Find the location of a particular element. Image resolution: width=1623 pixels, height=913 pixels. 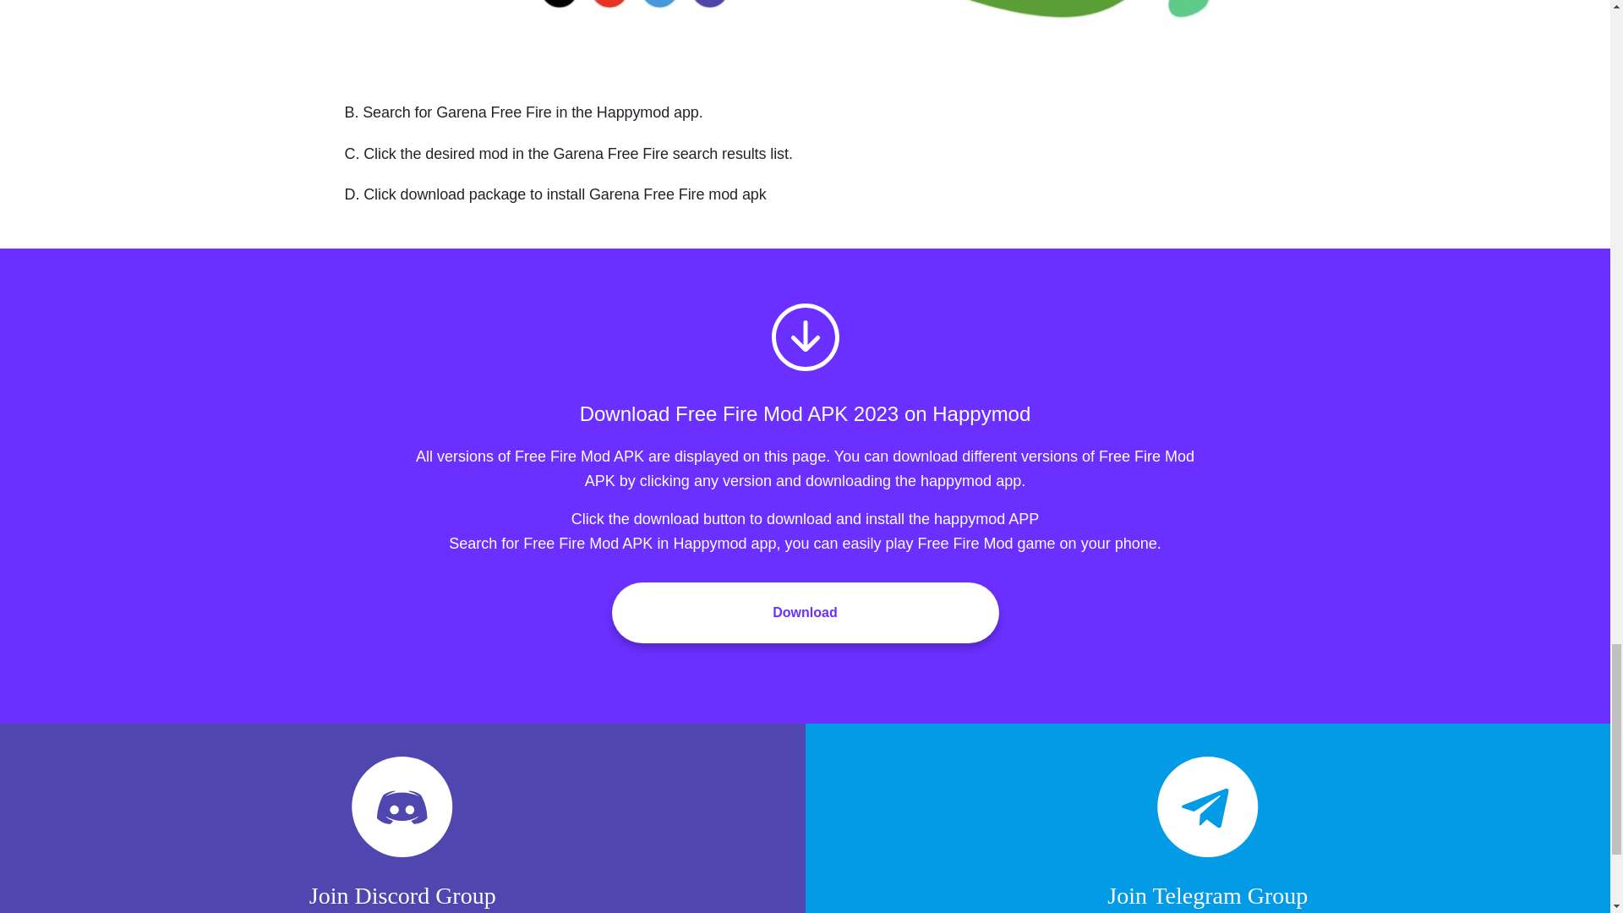

Join Discord Group is located at coordinates (402, 832).